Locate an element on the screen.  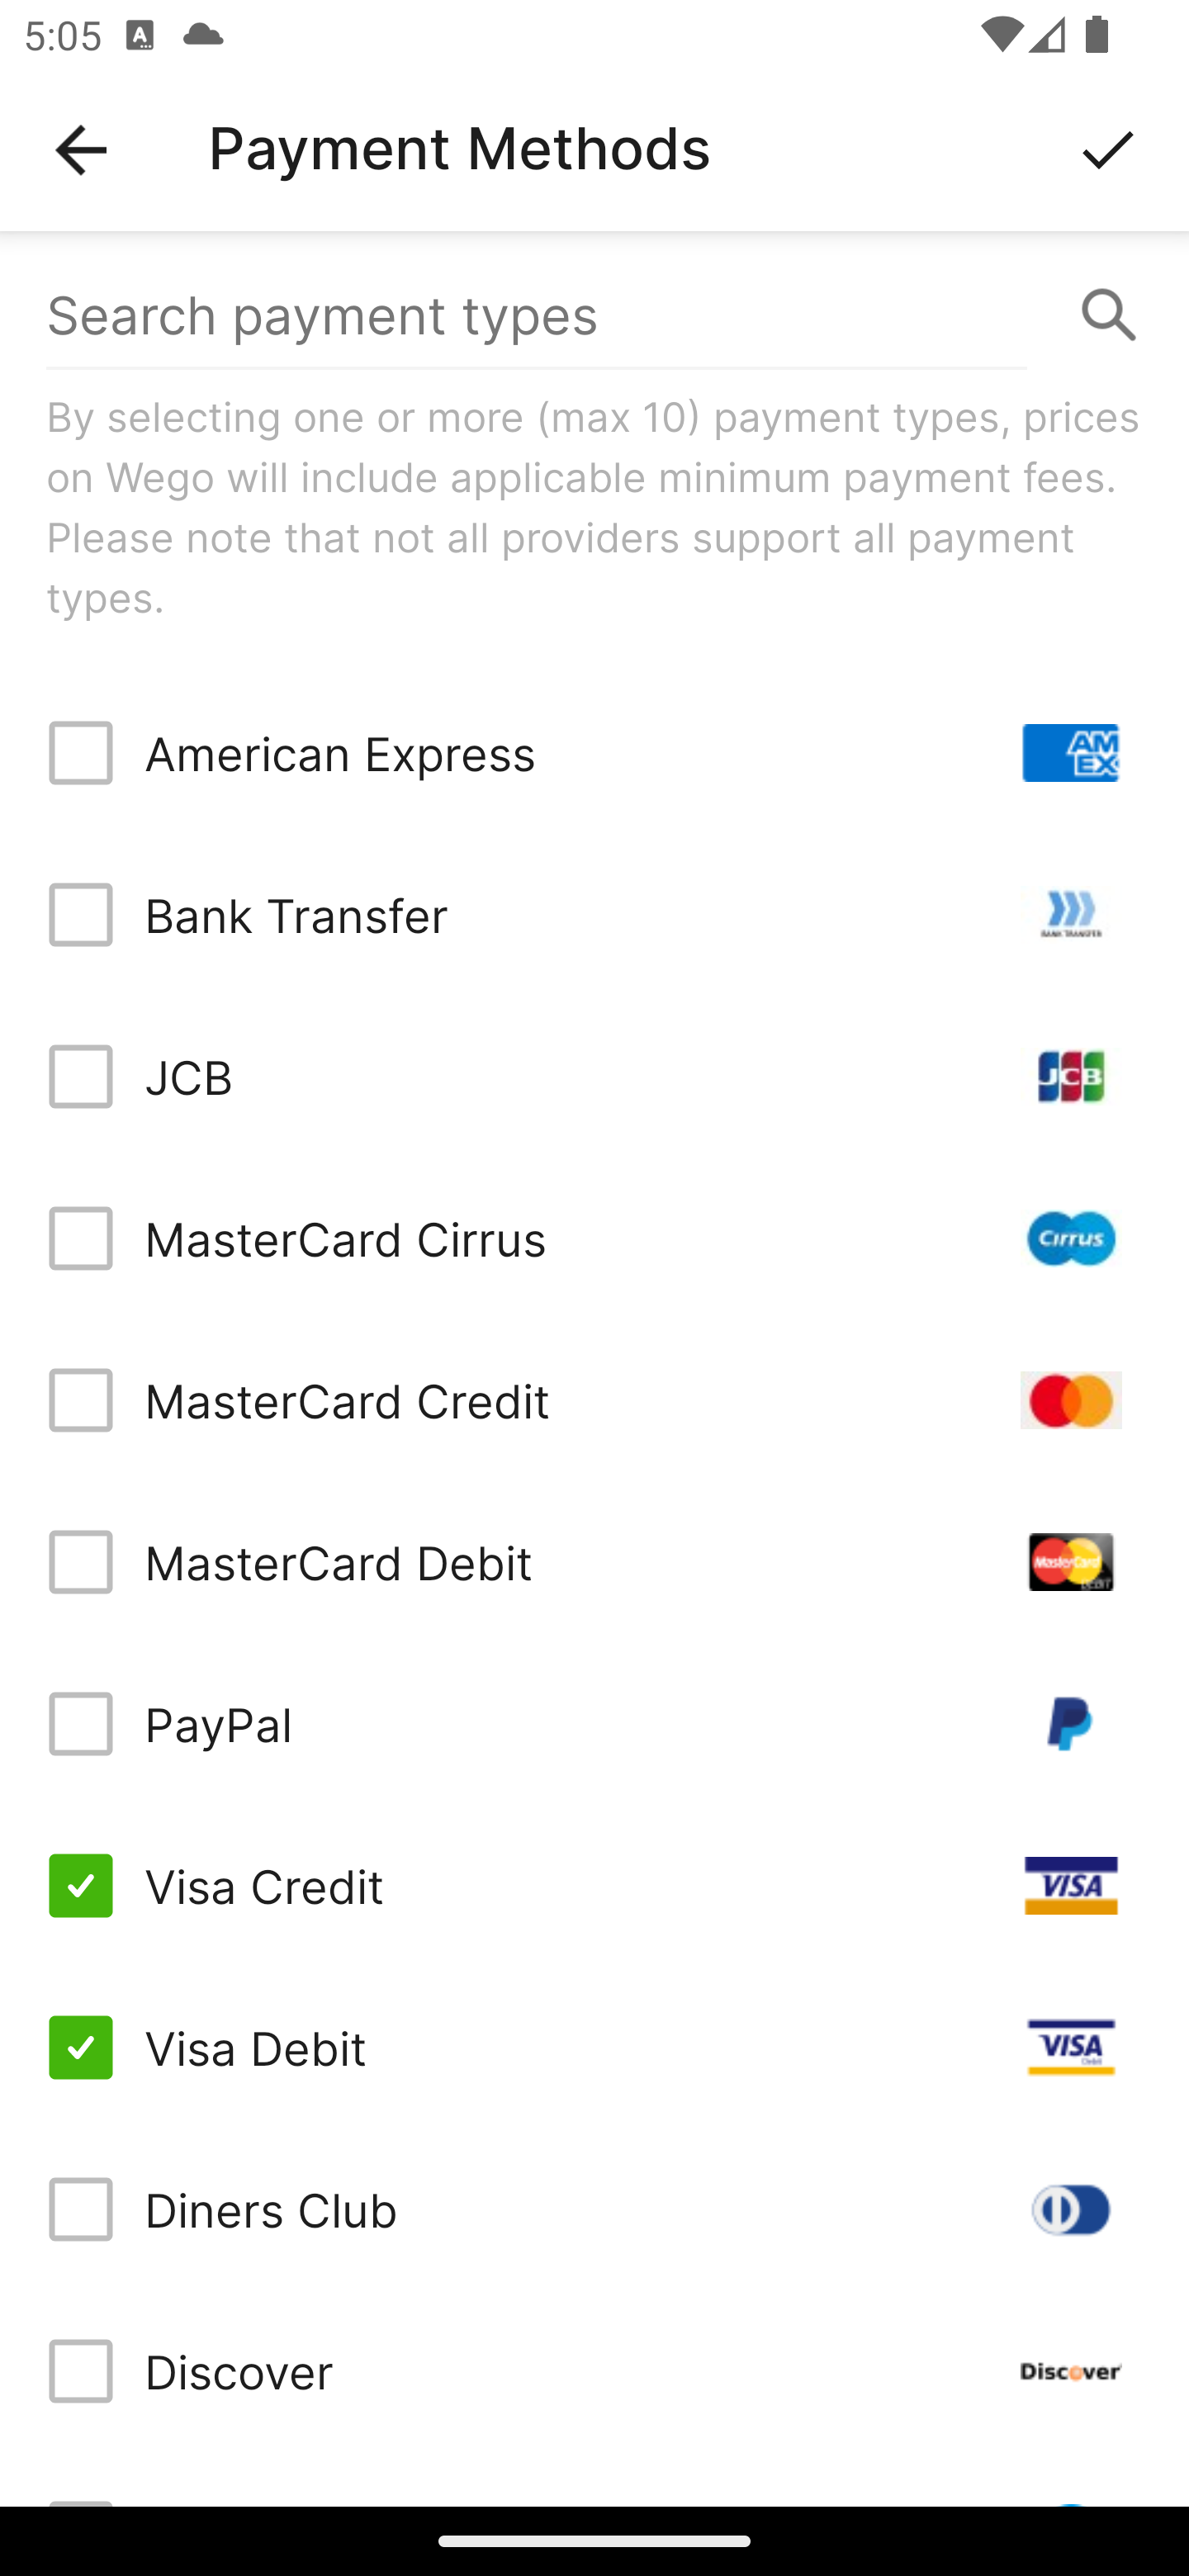
JCB is located at coordinates (594, 1077).